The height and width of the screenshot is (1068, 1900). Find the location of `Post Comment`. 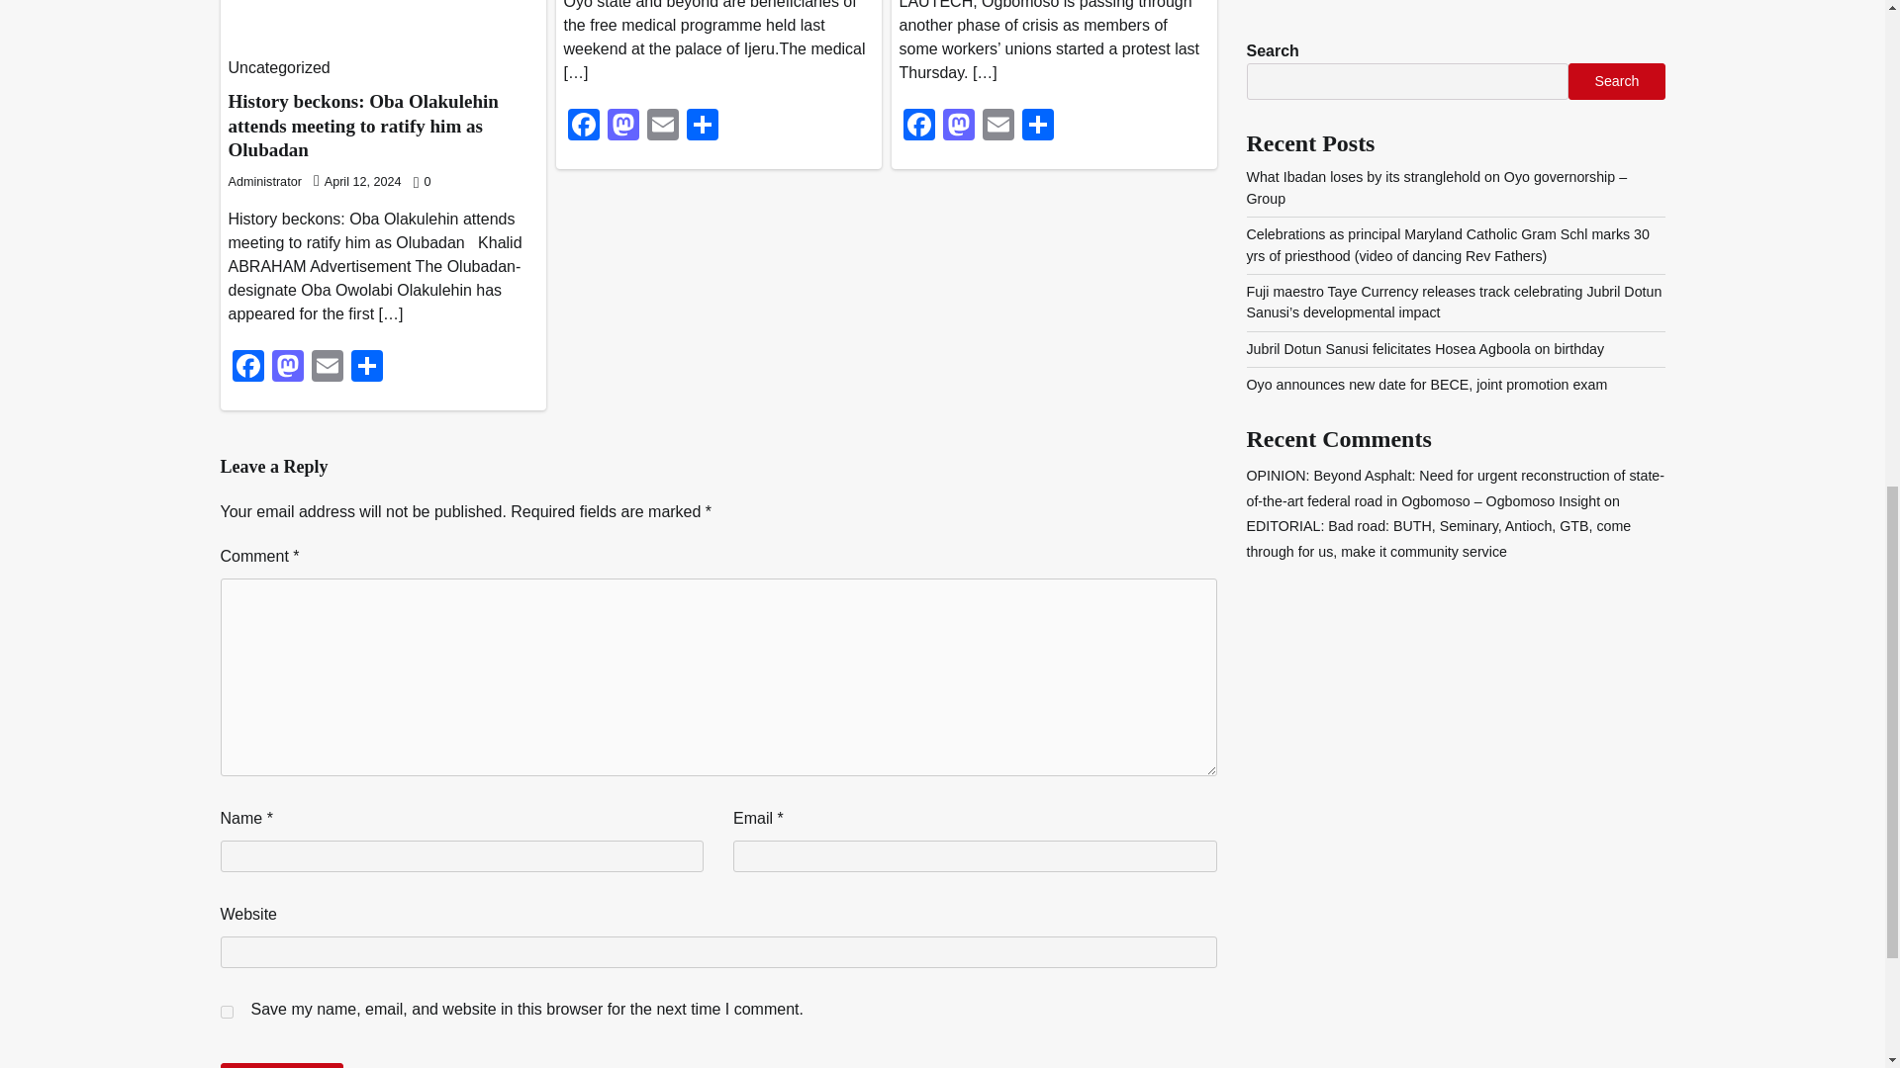

Post Comment is located at coordinates (281, 1065).